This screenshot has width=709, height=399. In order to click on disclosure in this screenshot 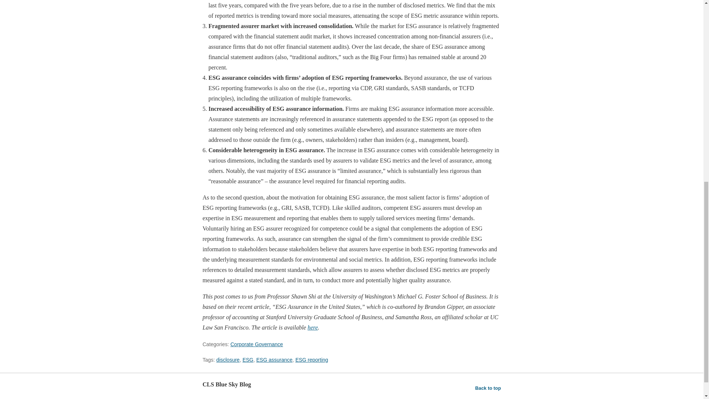, I will do `click(227, 359)`.